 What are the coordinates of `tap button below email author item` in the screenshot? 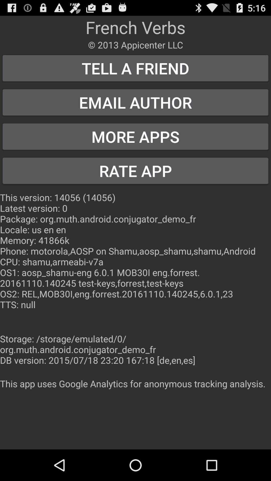 It's located at (135, 136).